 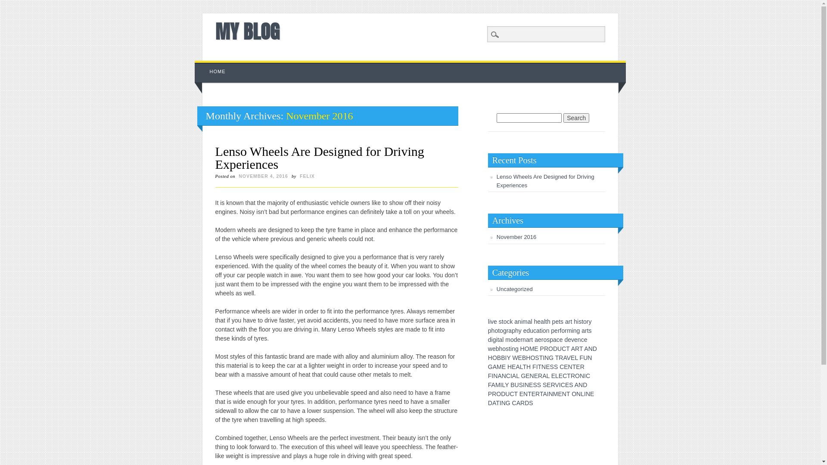 What do you see at coordinates (540, 376) in the screenshot?
I see `R` at bounding box center [540, 376].